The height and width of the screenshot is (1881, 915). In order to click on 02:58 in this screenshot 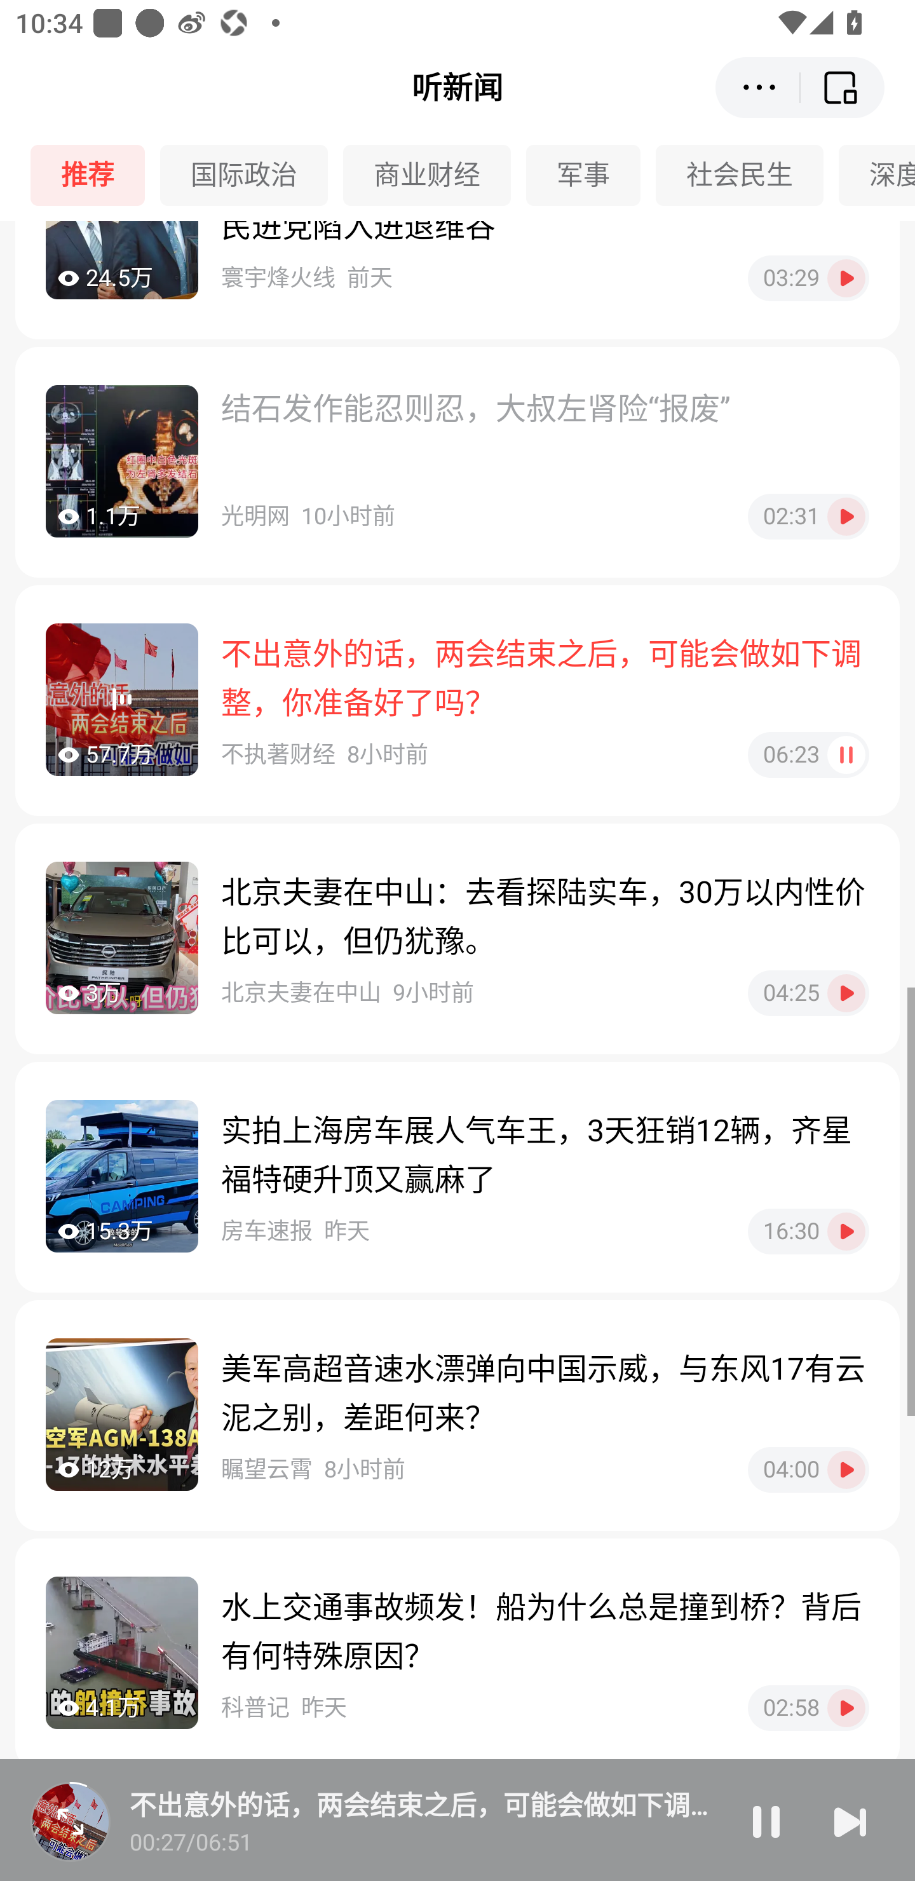, I will do `click(808, 1708)`.